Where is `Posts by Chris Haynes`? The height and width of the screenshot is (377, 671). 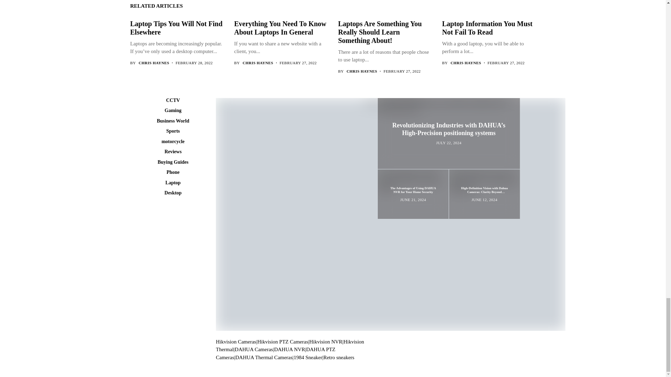 Posts by Chris Haynes is located at coordinates (362, 71).